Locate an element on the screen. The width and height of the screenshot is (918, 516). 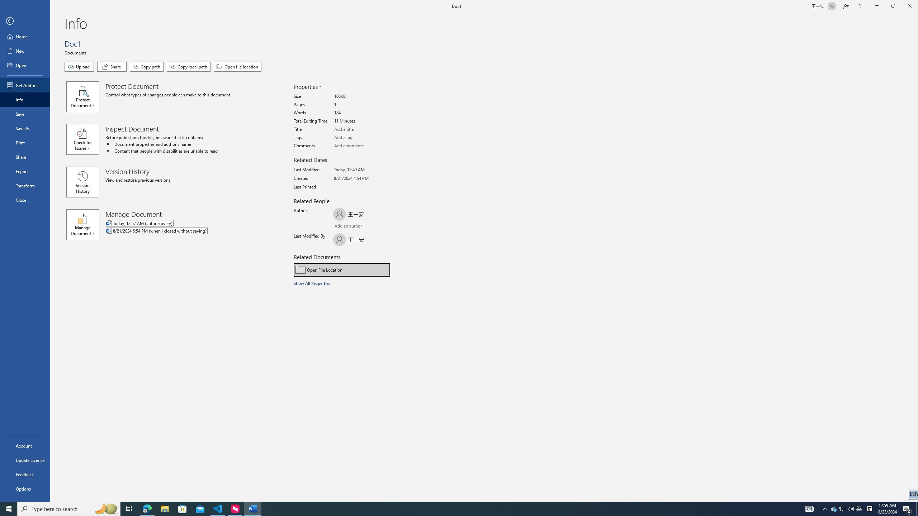
Print is located at coordinates (25, 142).